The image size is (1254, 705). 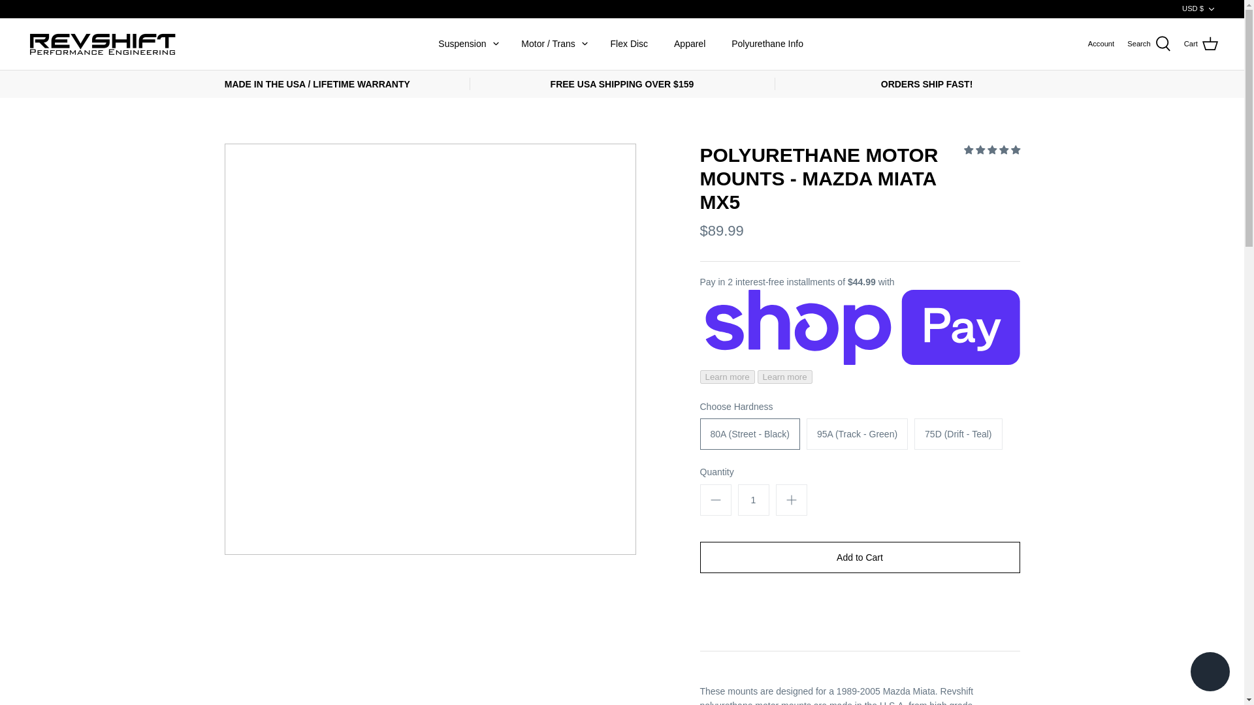 What do you see at coordinates (1101, 43) in the screenshot?
I see `Account` at bounding box center [1101, 43].